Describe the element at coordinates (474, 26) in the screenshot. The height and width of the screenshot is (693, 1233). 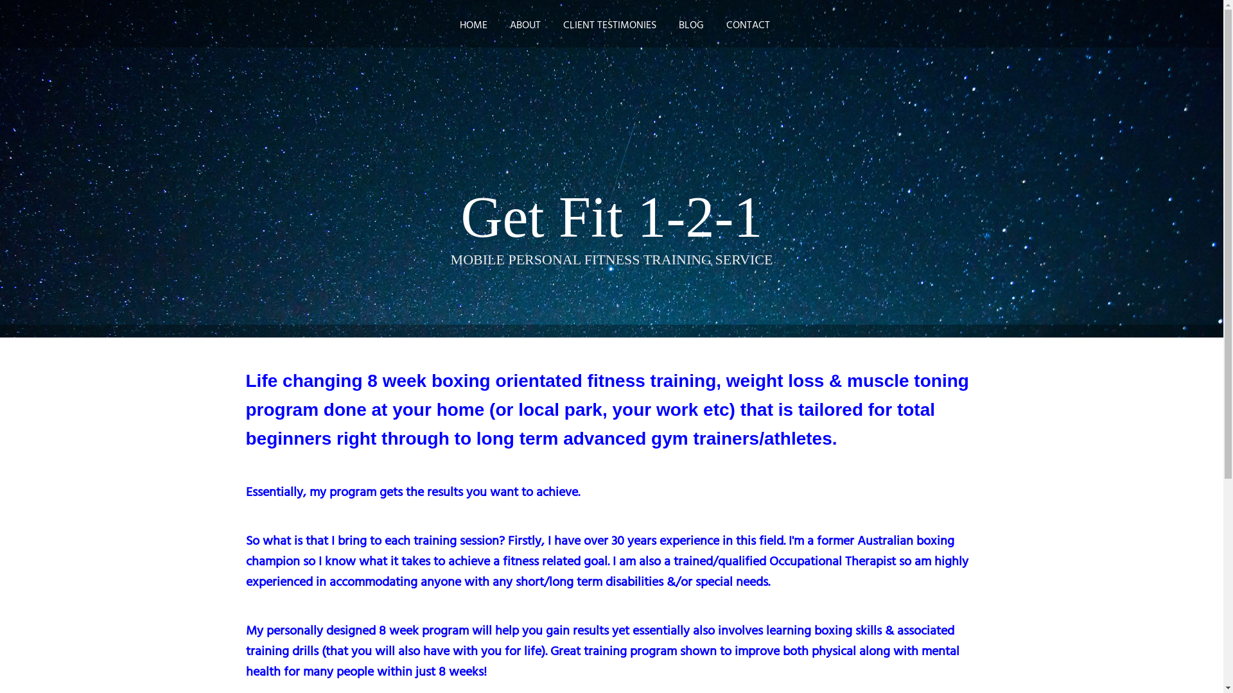
I see `HOME` at that location.